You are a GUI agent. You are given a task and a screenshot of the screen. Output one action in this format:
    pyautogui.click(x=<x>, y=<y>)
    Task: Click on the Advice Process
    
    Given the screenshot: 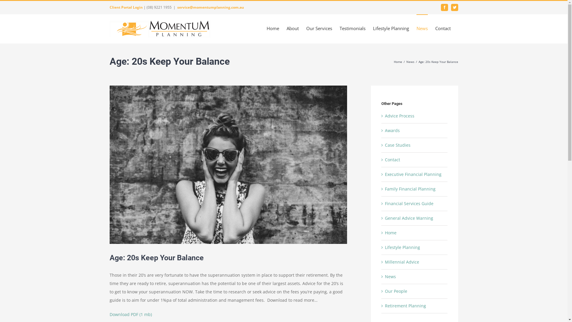 What is the action you would take?
    pyautogui.click(x=400, y=116)
    